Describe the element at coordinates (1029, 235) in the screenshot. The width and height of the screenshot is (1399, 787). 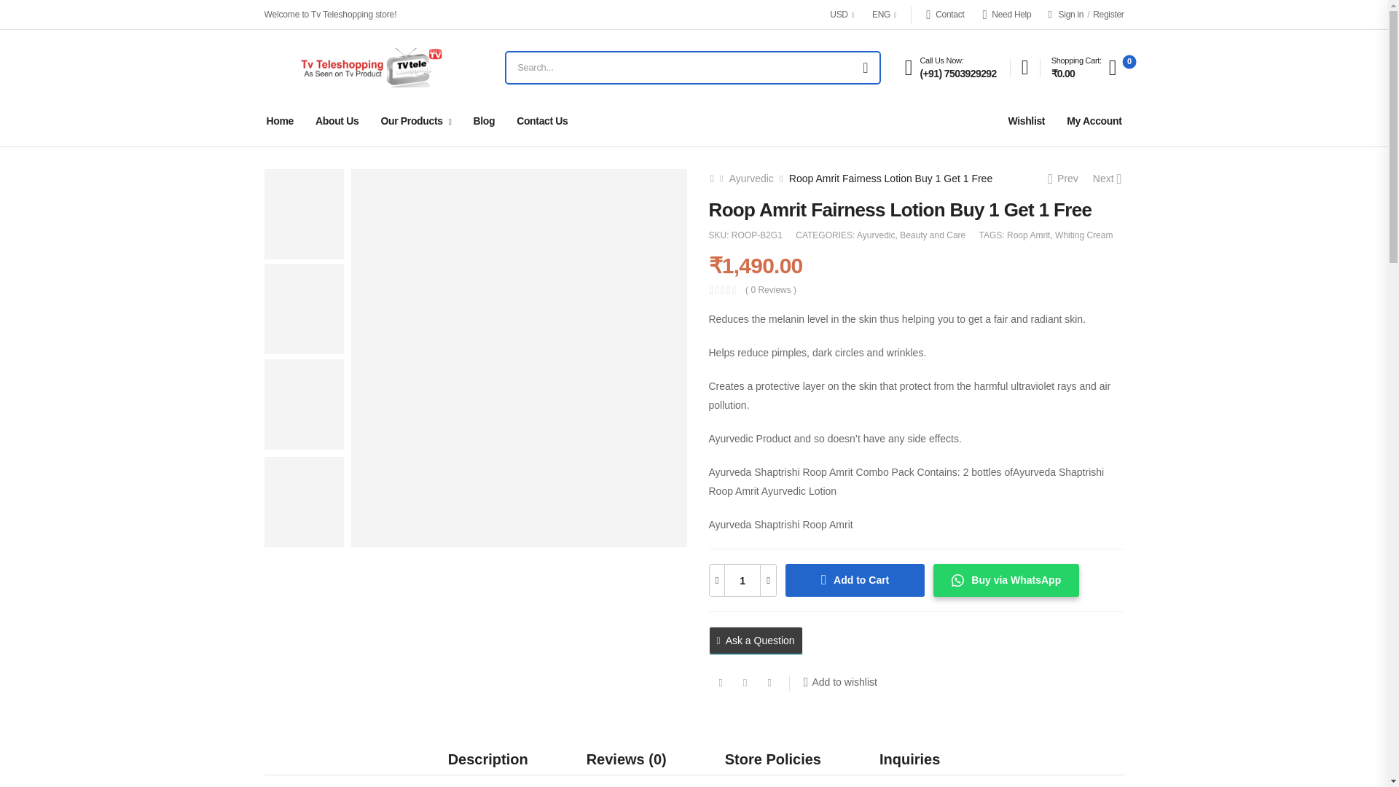
I see `Roop Amrit` at that location.